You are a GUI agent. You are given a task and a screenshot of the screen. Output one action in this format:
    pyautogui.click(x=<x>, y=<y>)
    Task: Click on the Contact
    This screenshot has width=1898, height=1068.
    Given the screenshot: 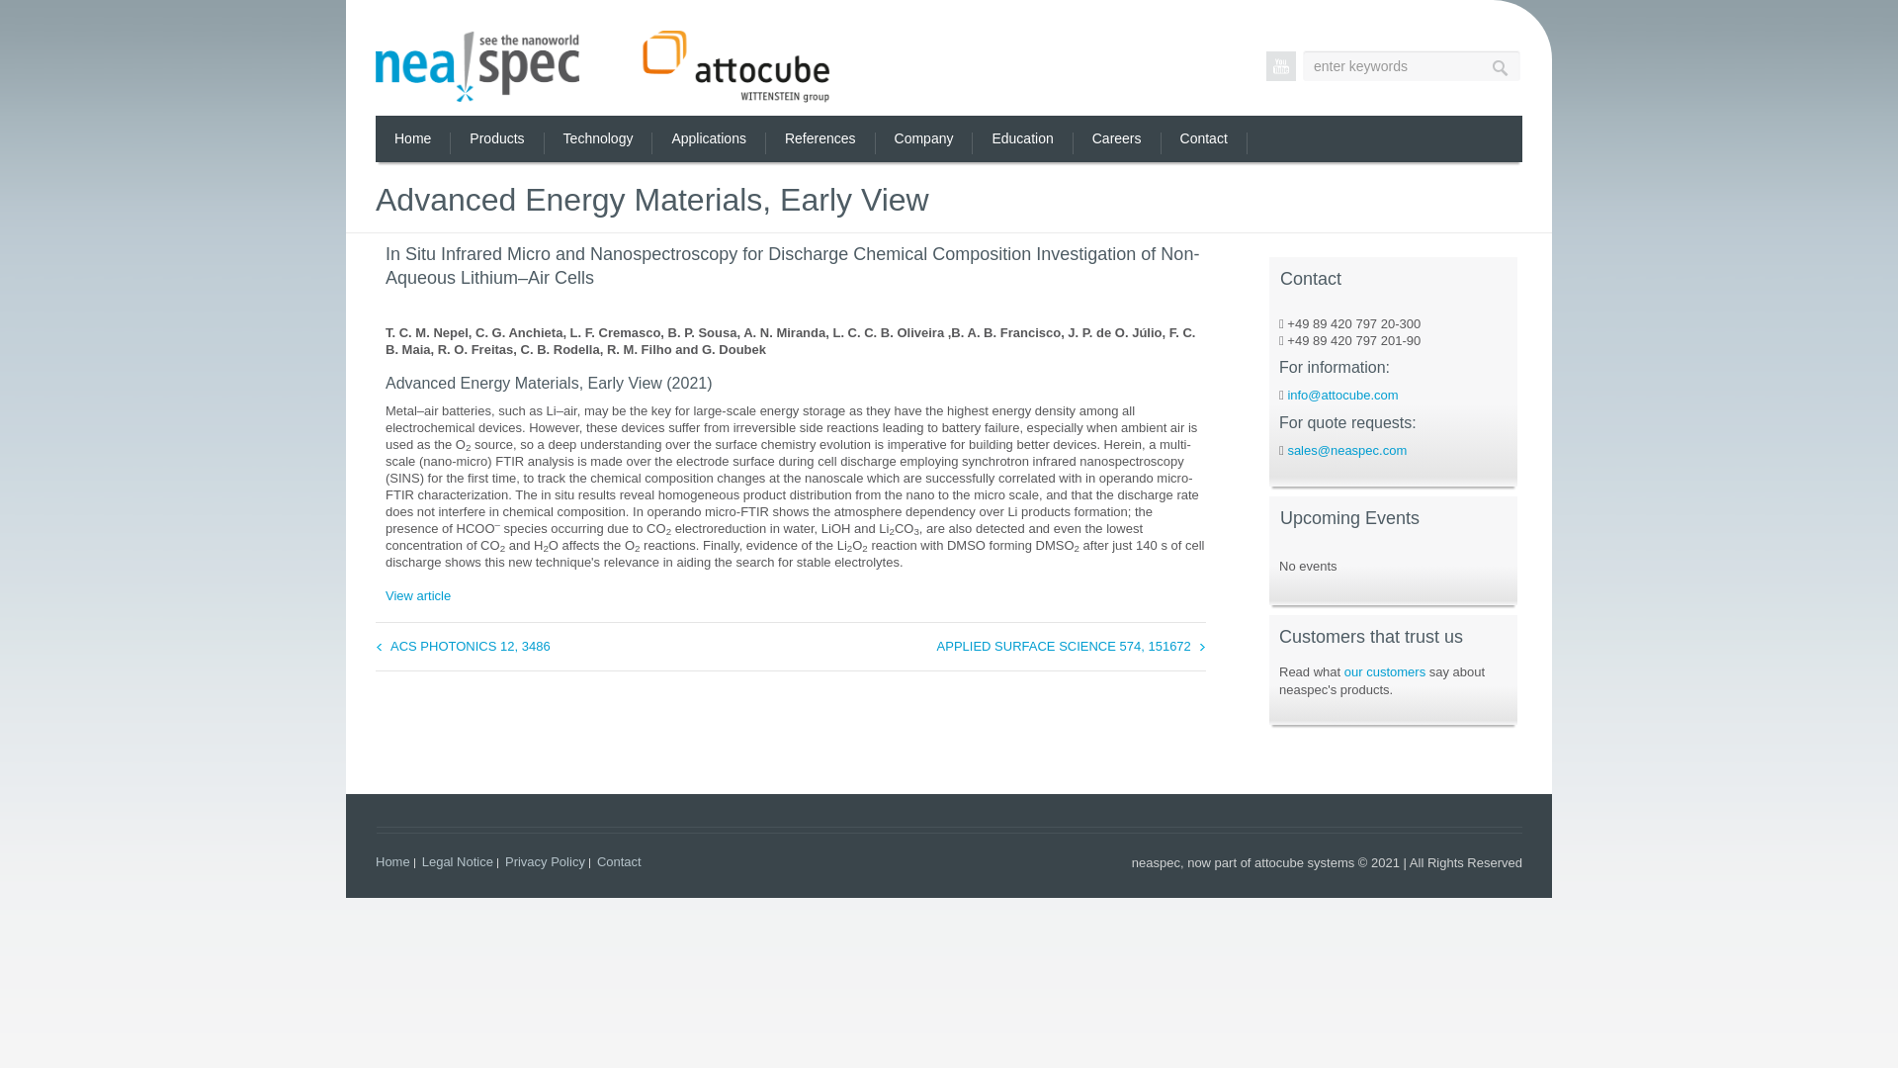 What is the action you would take?
    pyautogui.click(x=1203, y=138)
    